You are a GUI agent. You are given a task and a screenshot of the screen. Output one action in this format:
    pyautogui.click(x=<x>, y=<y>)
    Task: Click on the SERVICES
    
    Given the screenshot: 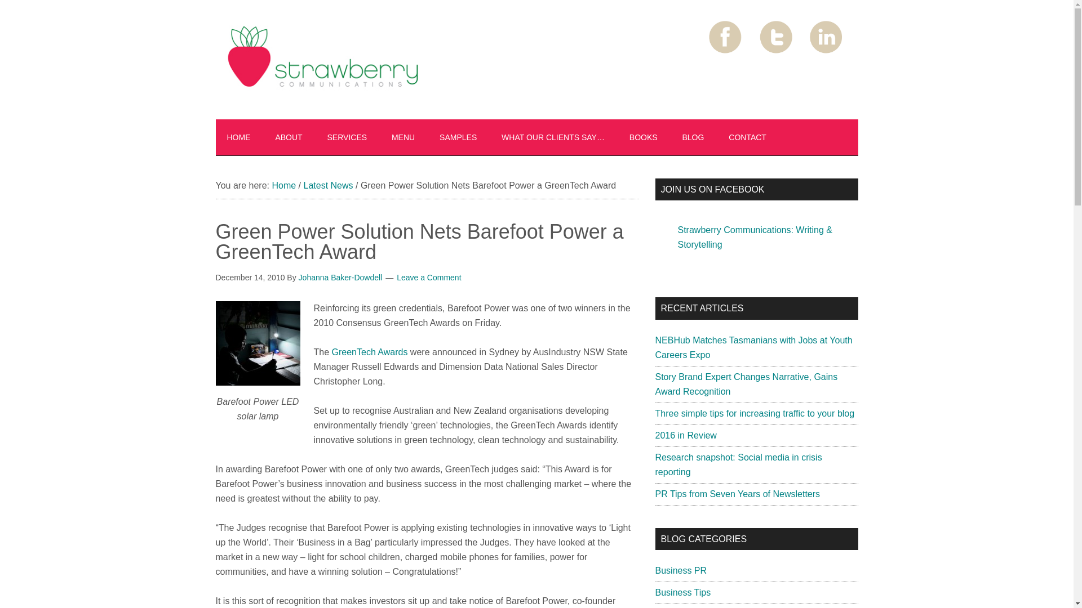 What is the action you would take?
    pyautogui.click(x=347, y=137)
    